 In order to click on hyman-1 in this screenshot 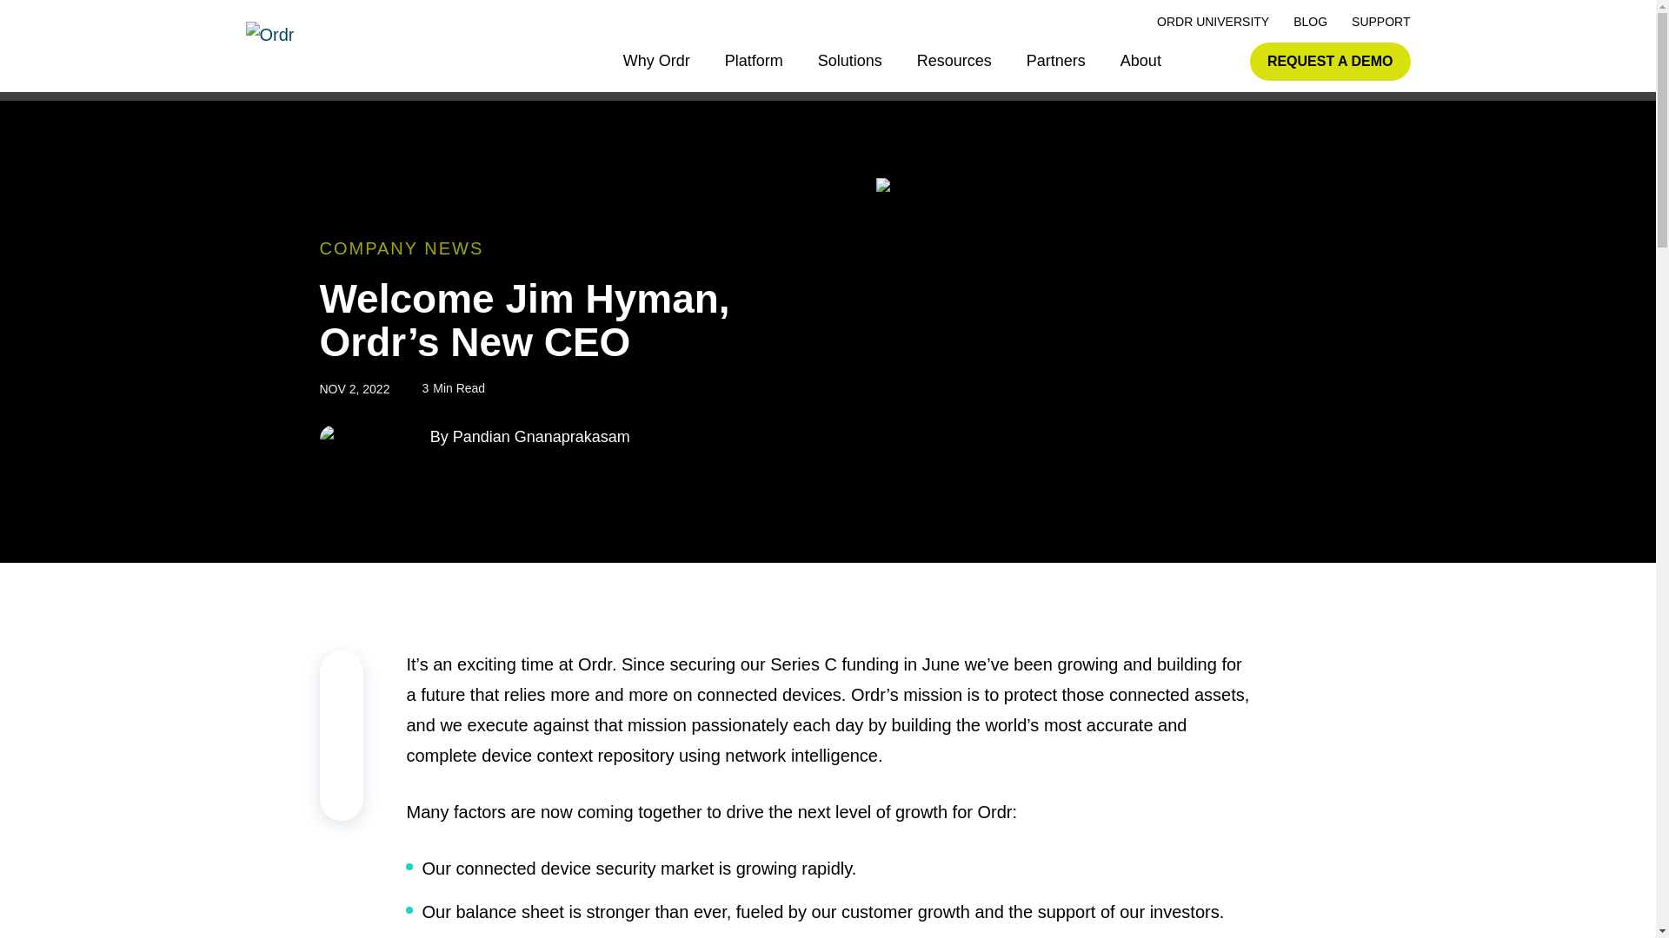, I will do `click(987, 191)`.